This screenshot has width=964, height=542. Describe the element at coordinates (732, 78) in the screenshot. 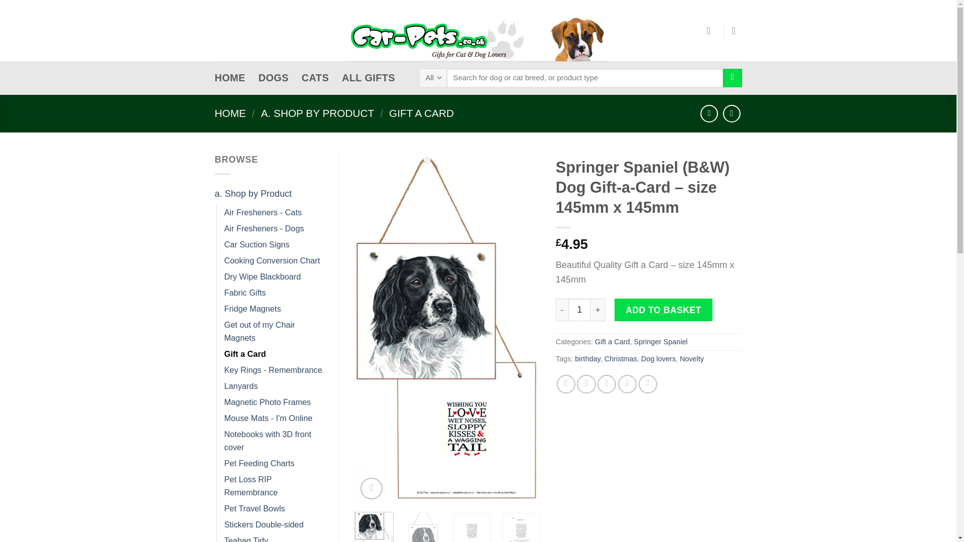

I see `Search` at that location.